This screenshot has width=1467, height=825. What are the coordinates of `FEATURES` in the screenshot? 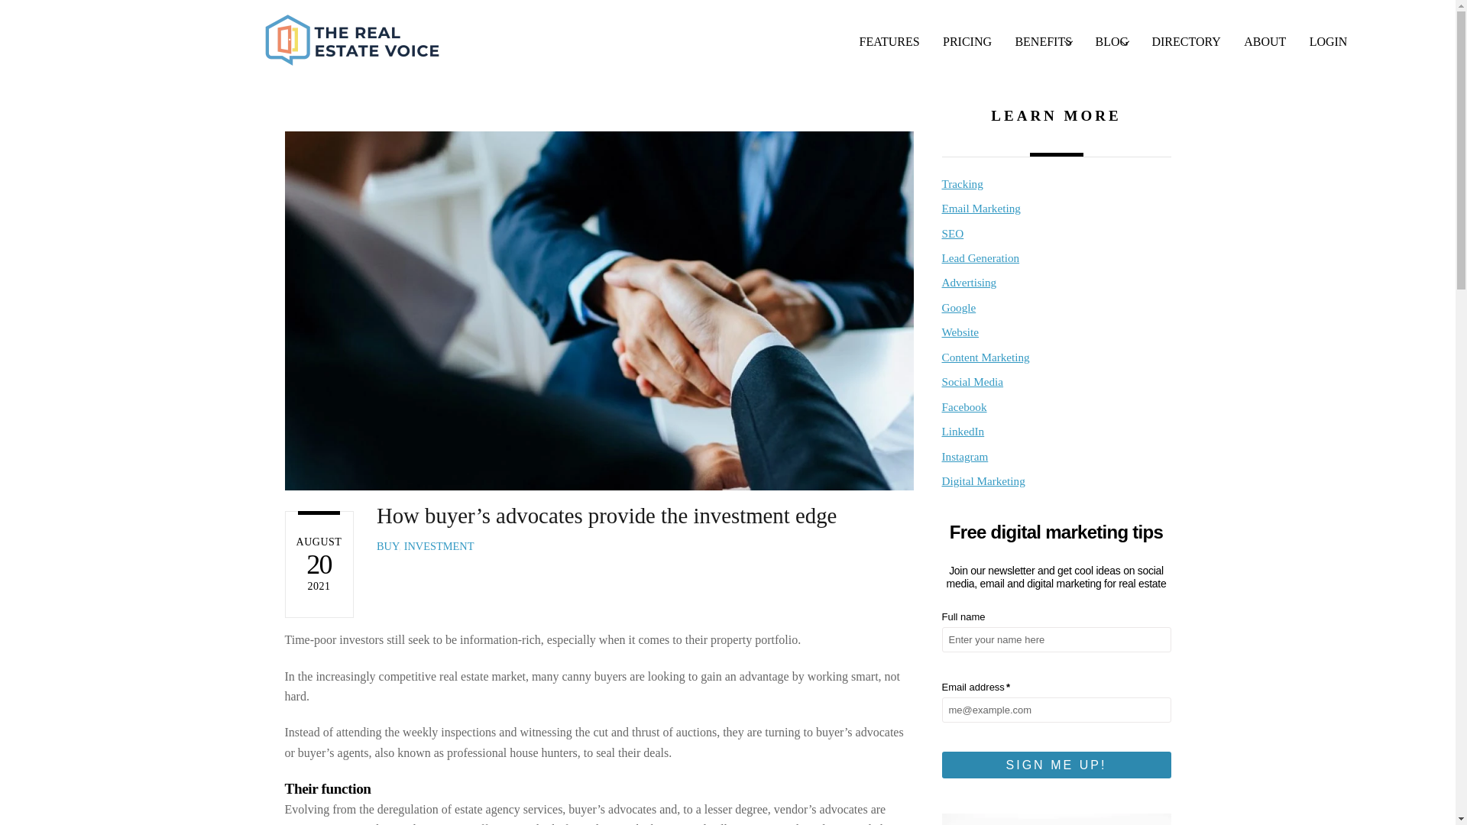 It's located at (388, 545).